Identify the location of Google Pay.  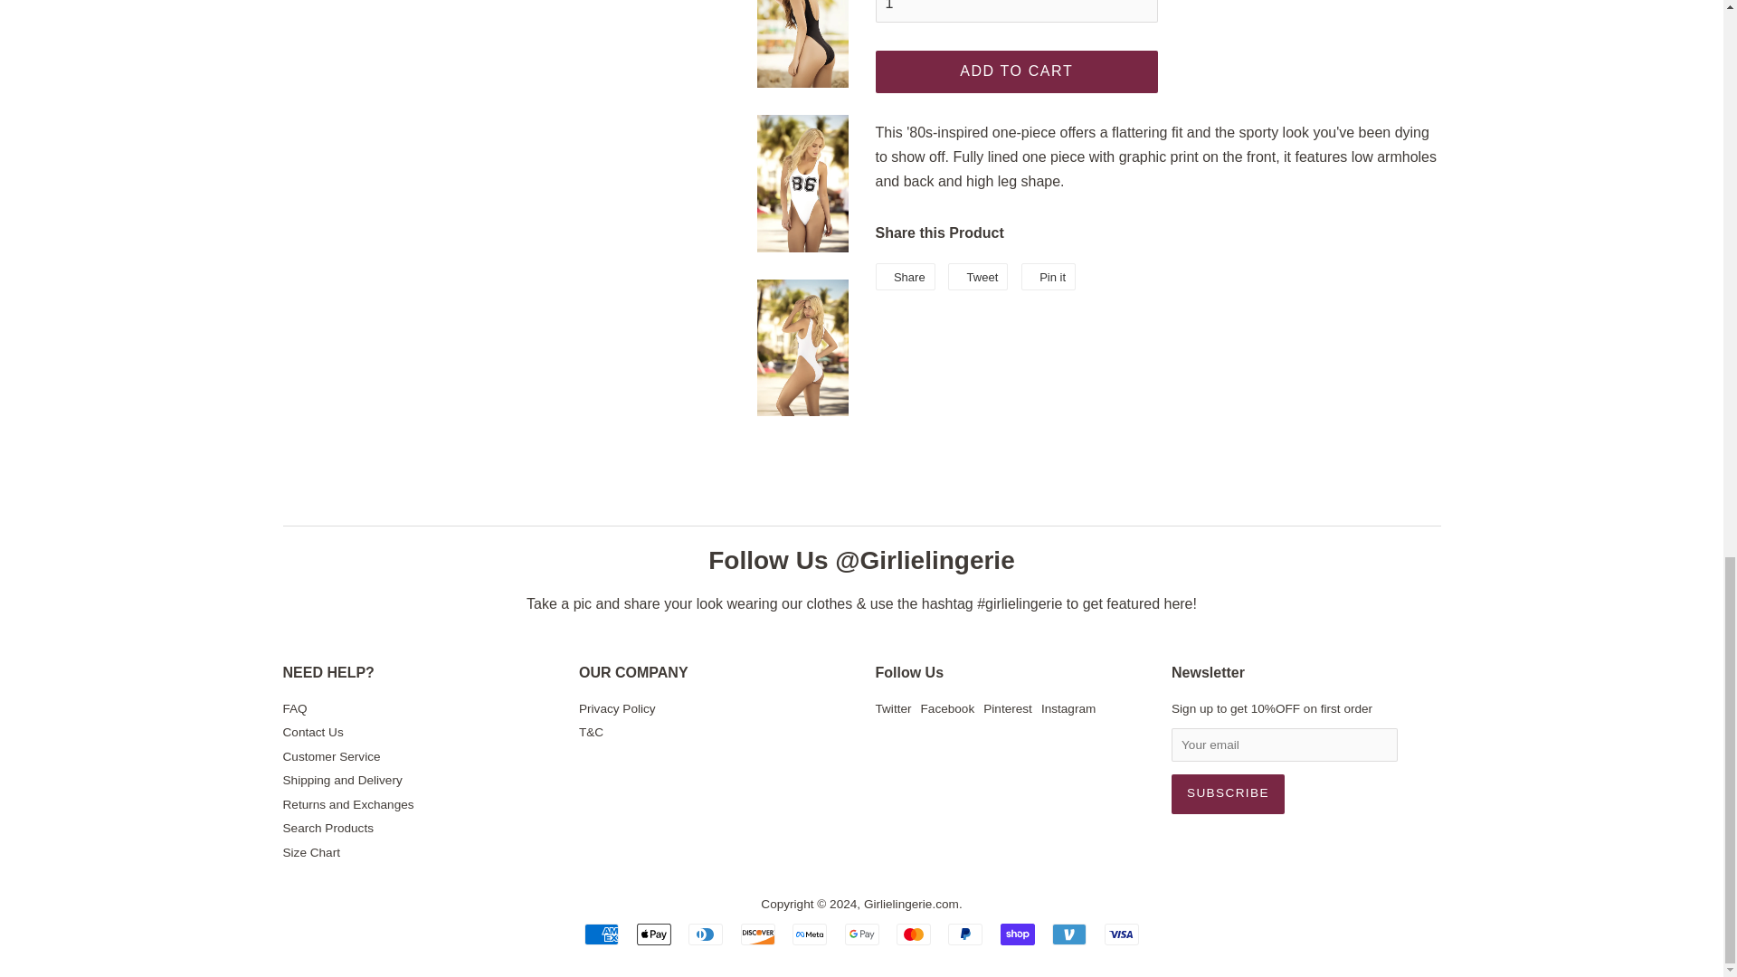
(861, 934).